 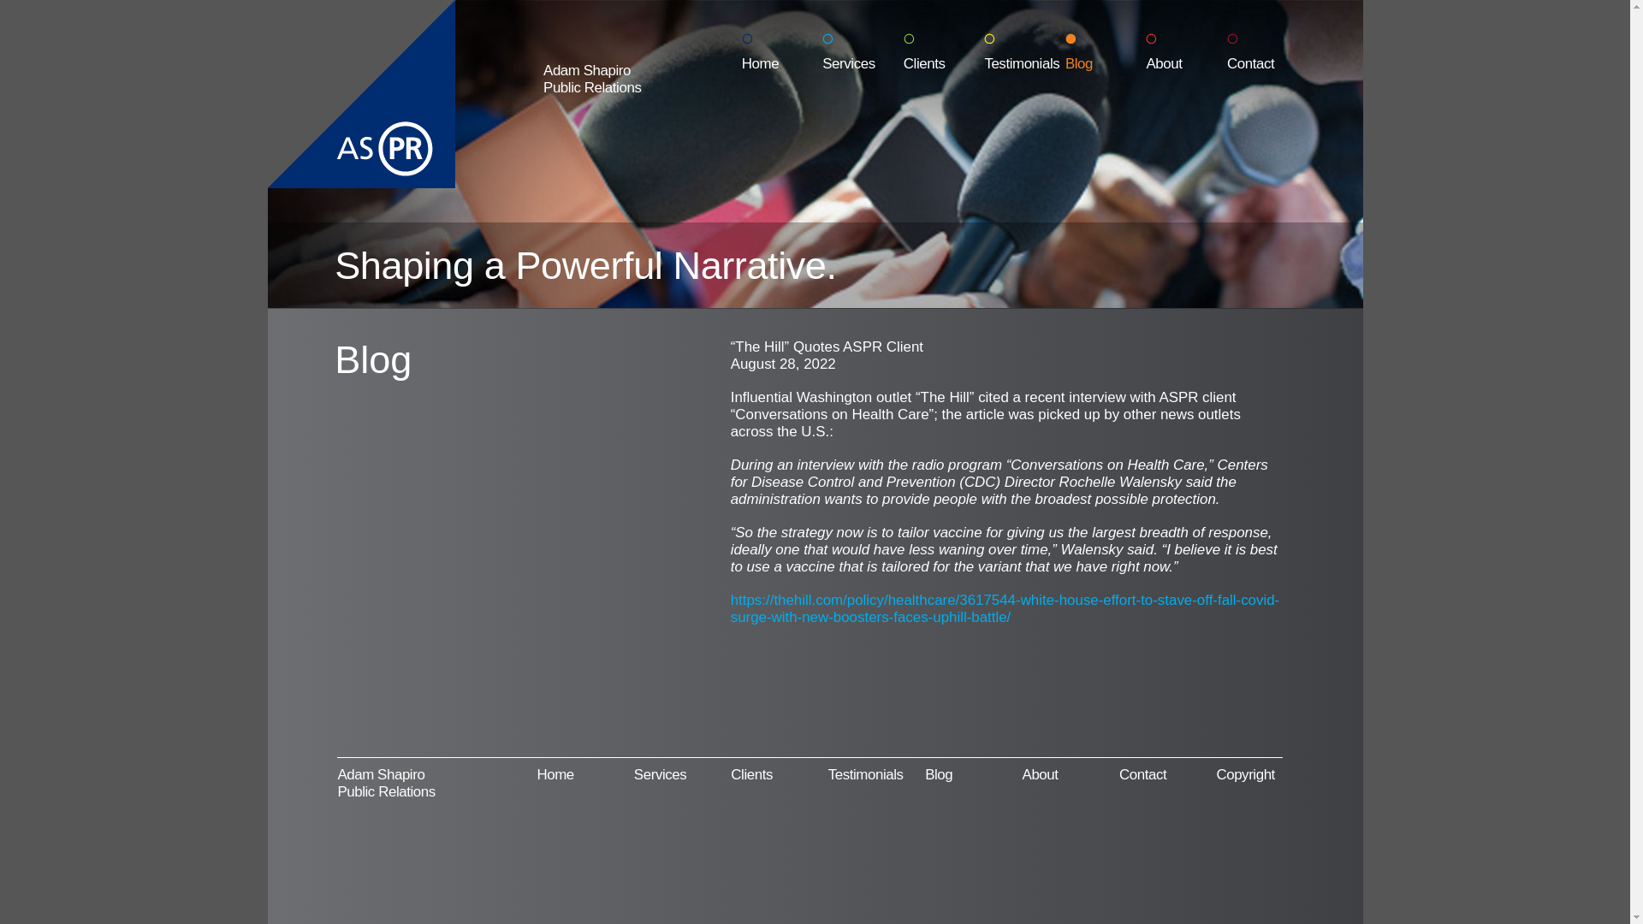 What do you see at coordinates (1186, 53) in the screenshot?
I see `About` at bounding box center [1186, 53].